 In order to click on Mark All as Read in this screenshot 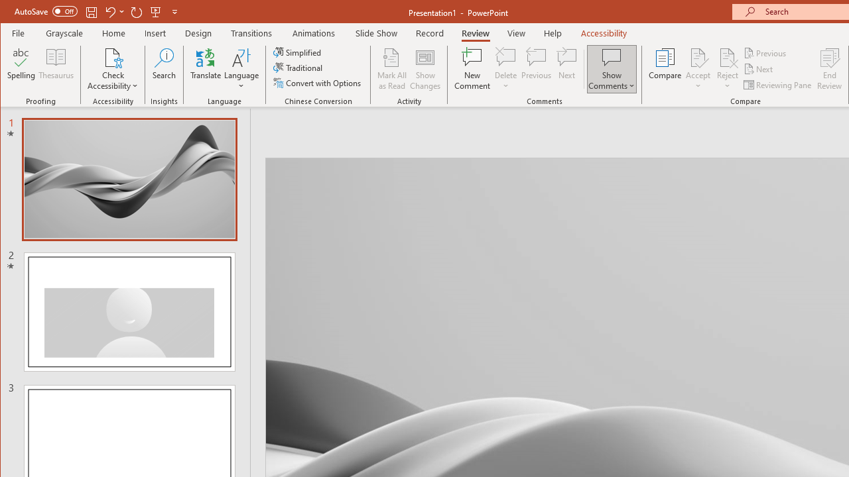, I will do `click(392, 69)`.